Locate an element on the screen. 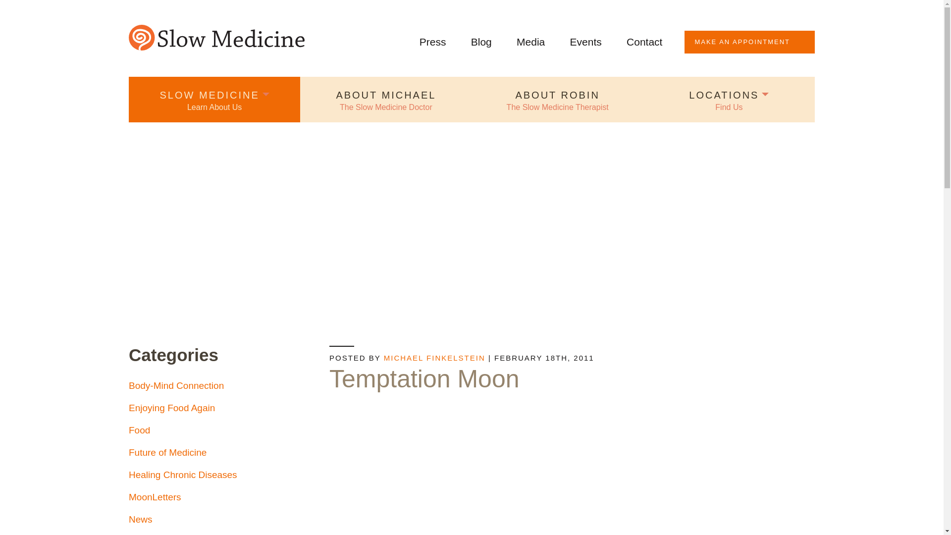  Press is located at coordinates (432, 42).